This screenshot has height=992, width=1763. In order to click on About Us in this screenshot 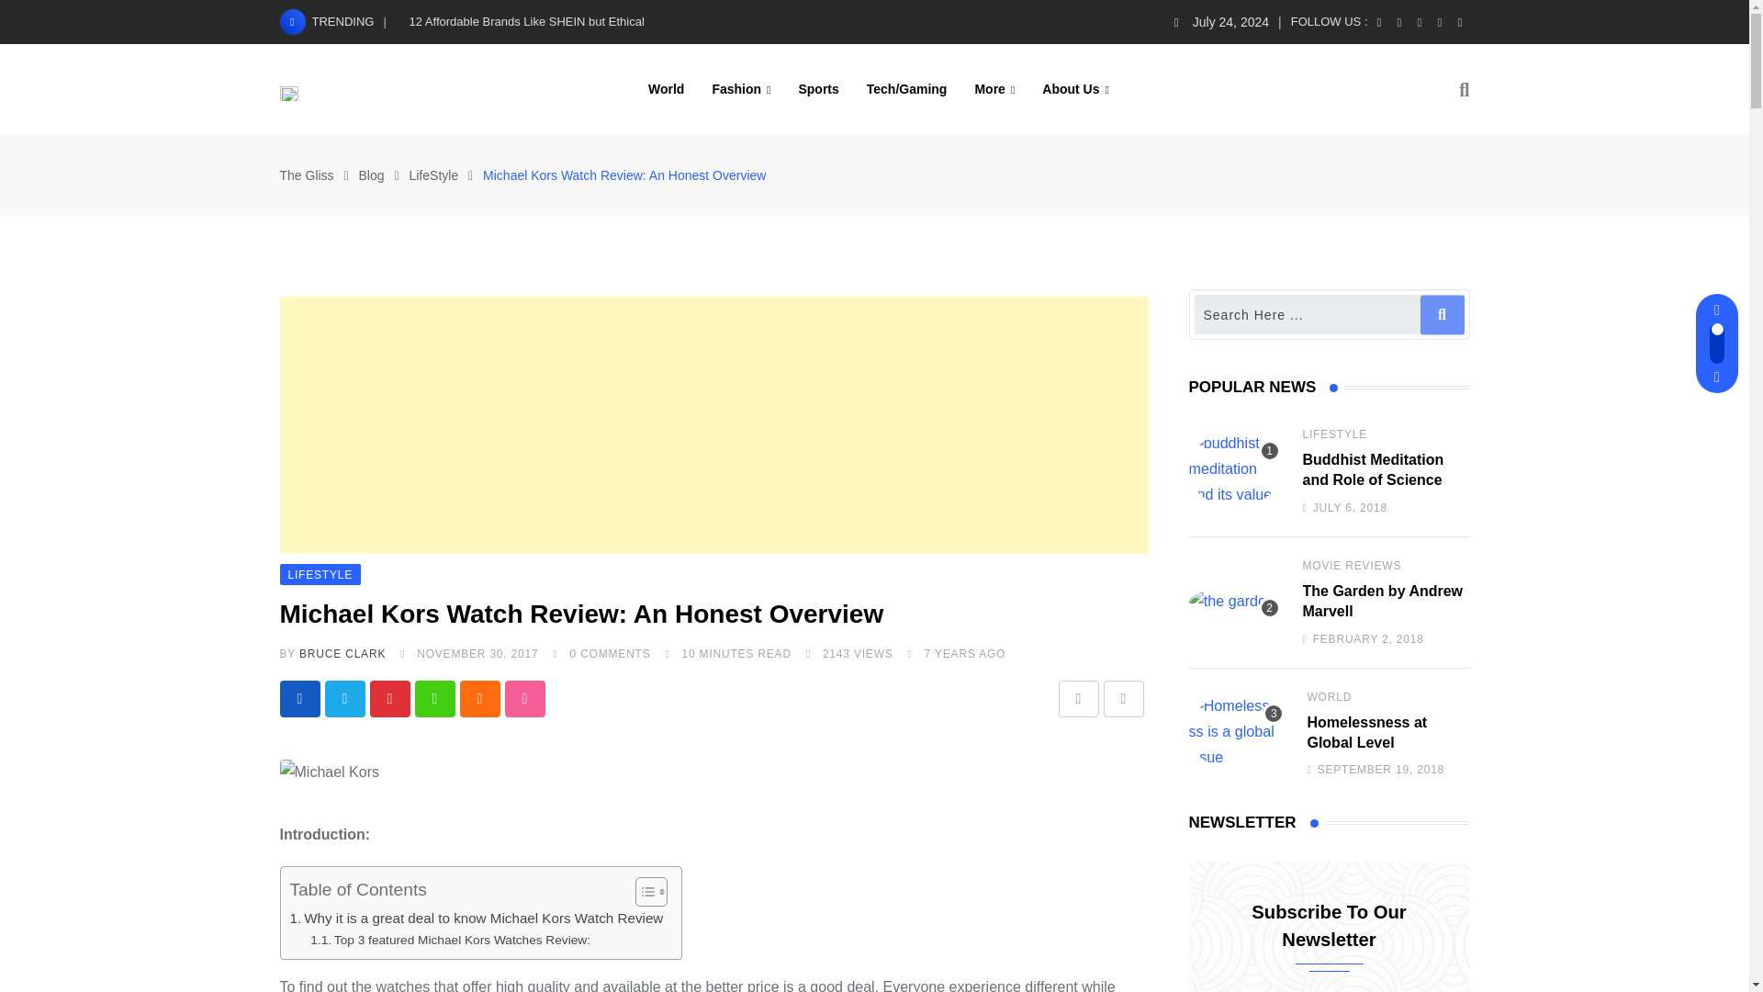, I will do `click(1075, 88)`.